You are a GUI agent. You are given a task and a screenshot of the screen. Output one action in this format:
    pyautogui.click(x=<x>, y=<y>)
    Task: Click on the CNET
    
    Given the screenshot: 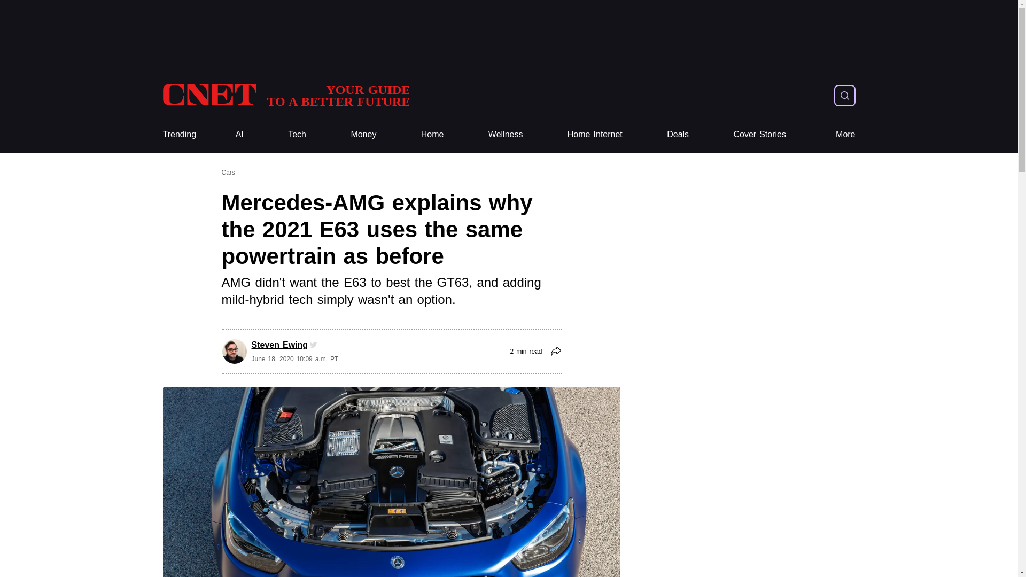 What is the action you would take?
    pyautogui.click(x=678, y=135)
    